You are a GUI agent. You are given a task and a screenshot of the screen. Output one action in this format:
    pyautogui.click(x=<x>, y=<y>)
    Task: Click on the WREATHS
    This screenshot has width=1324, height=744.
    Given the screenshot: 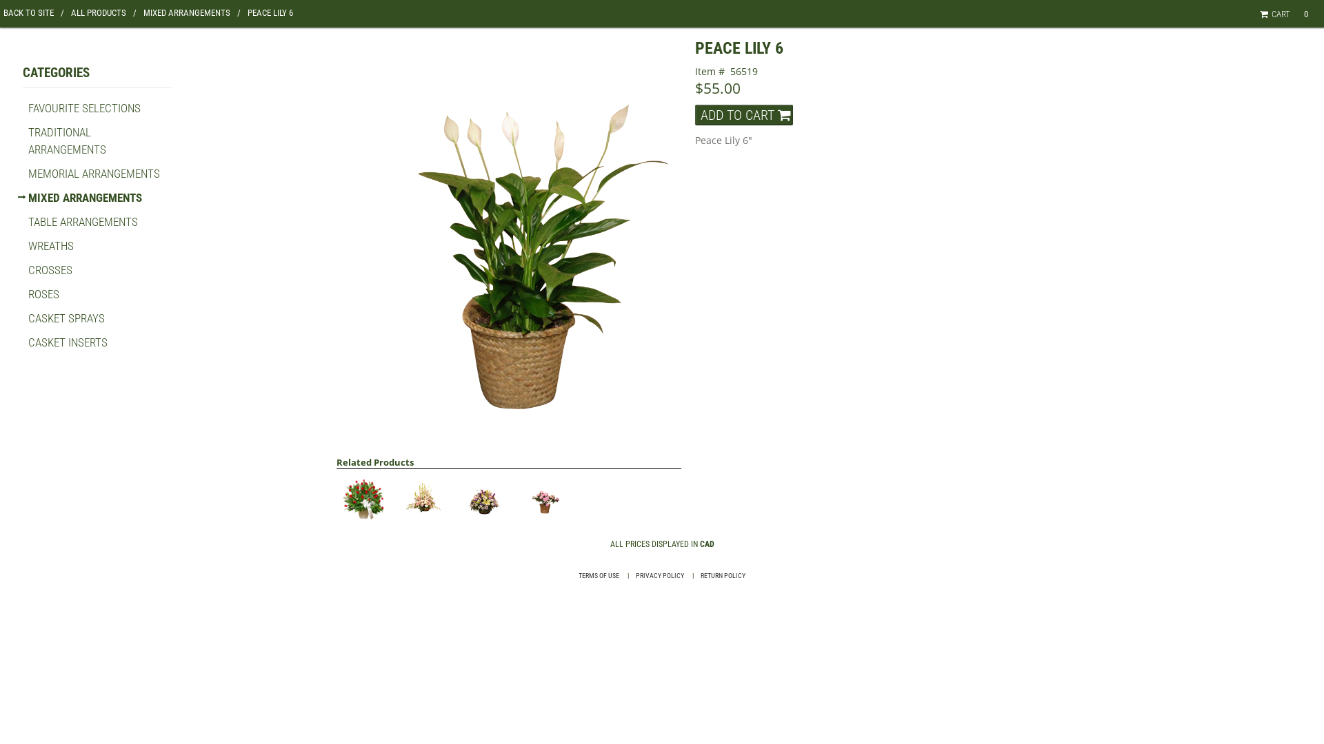 What is the action you would take?
    pyautogui.click(x=51, y=246)
    